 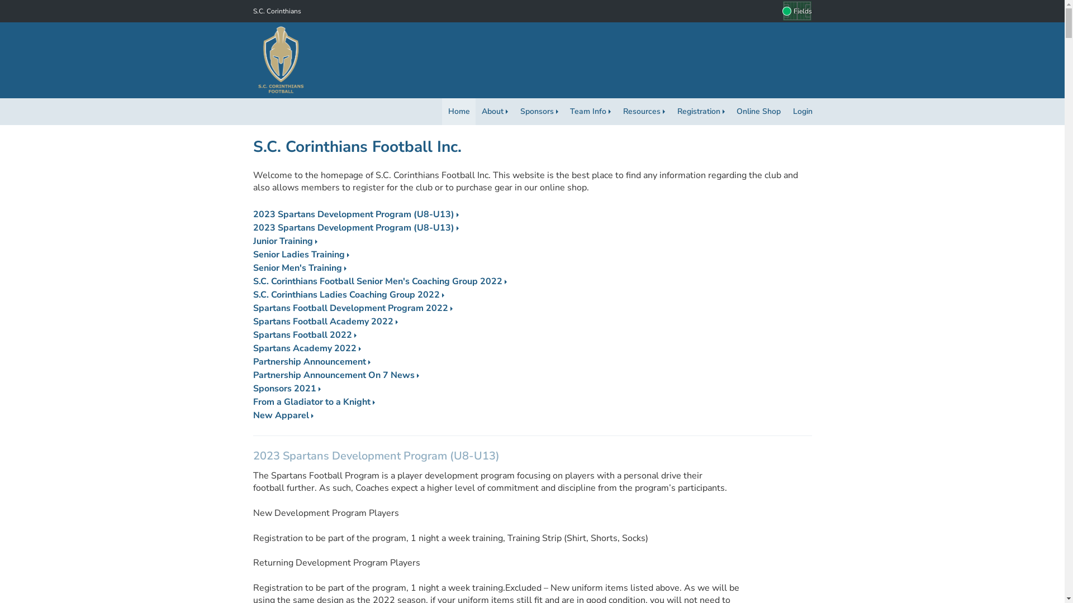 What do you see at coordinates (335, 375) in the screenshot?
I see `Partnership Announcement On 7 News` at bounding box center [335, 375].